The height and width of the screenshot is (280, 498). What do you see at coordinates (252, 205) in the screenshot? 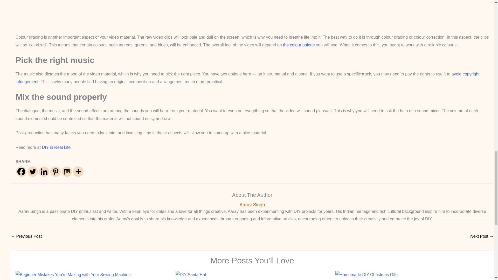
I see `Aarav Singh` at bounding box center [252, 205].